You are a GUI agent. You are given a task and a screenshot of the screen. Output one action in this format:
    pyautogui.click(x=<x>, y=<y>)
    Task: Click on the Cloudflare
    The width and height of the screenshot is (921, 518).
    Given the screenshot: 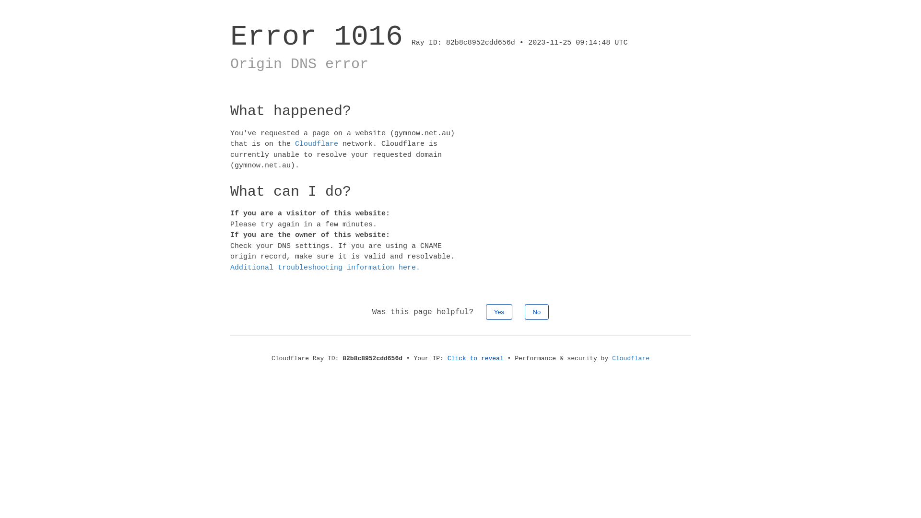 What is the action you would take?
    pyautogui.click(x=631, y=359)
    